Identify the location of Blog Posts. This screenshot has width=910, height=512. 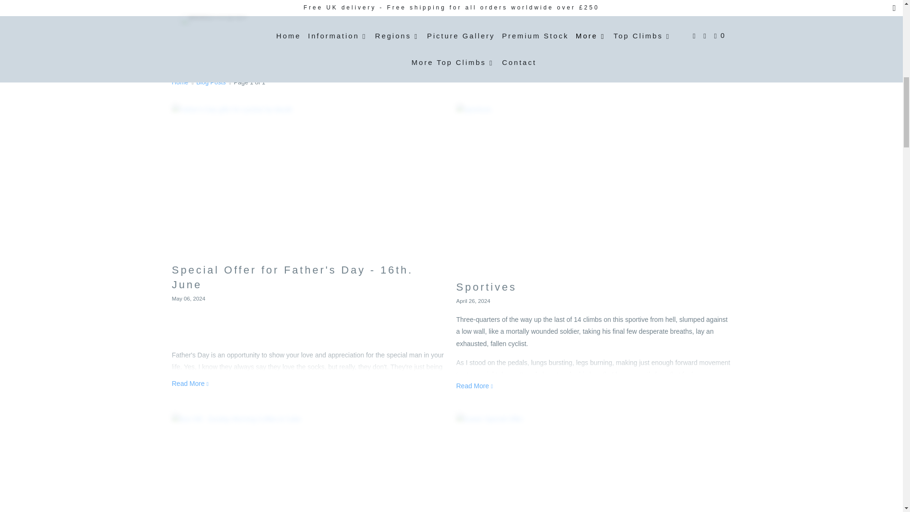
(211, 82).